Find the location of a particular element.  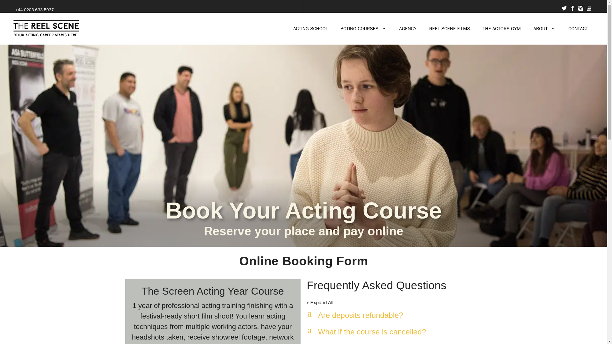

ABOUT is located at coordinates (544, 29).